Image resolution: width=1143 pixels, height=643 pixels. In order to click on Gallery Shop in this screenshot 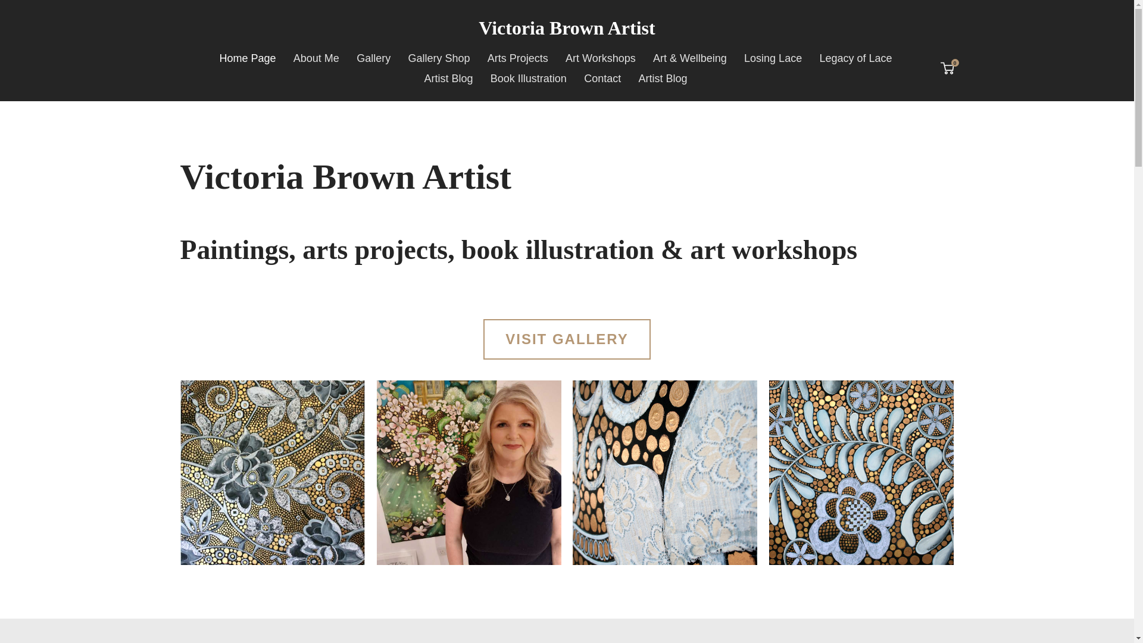, I will do `click(518, 58)`.